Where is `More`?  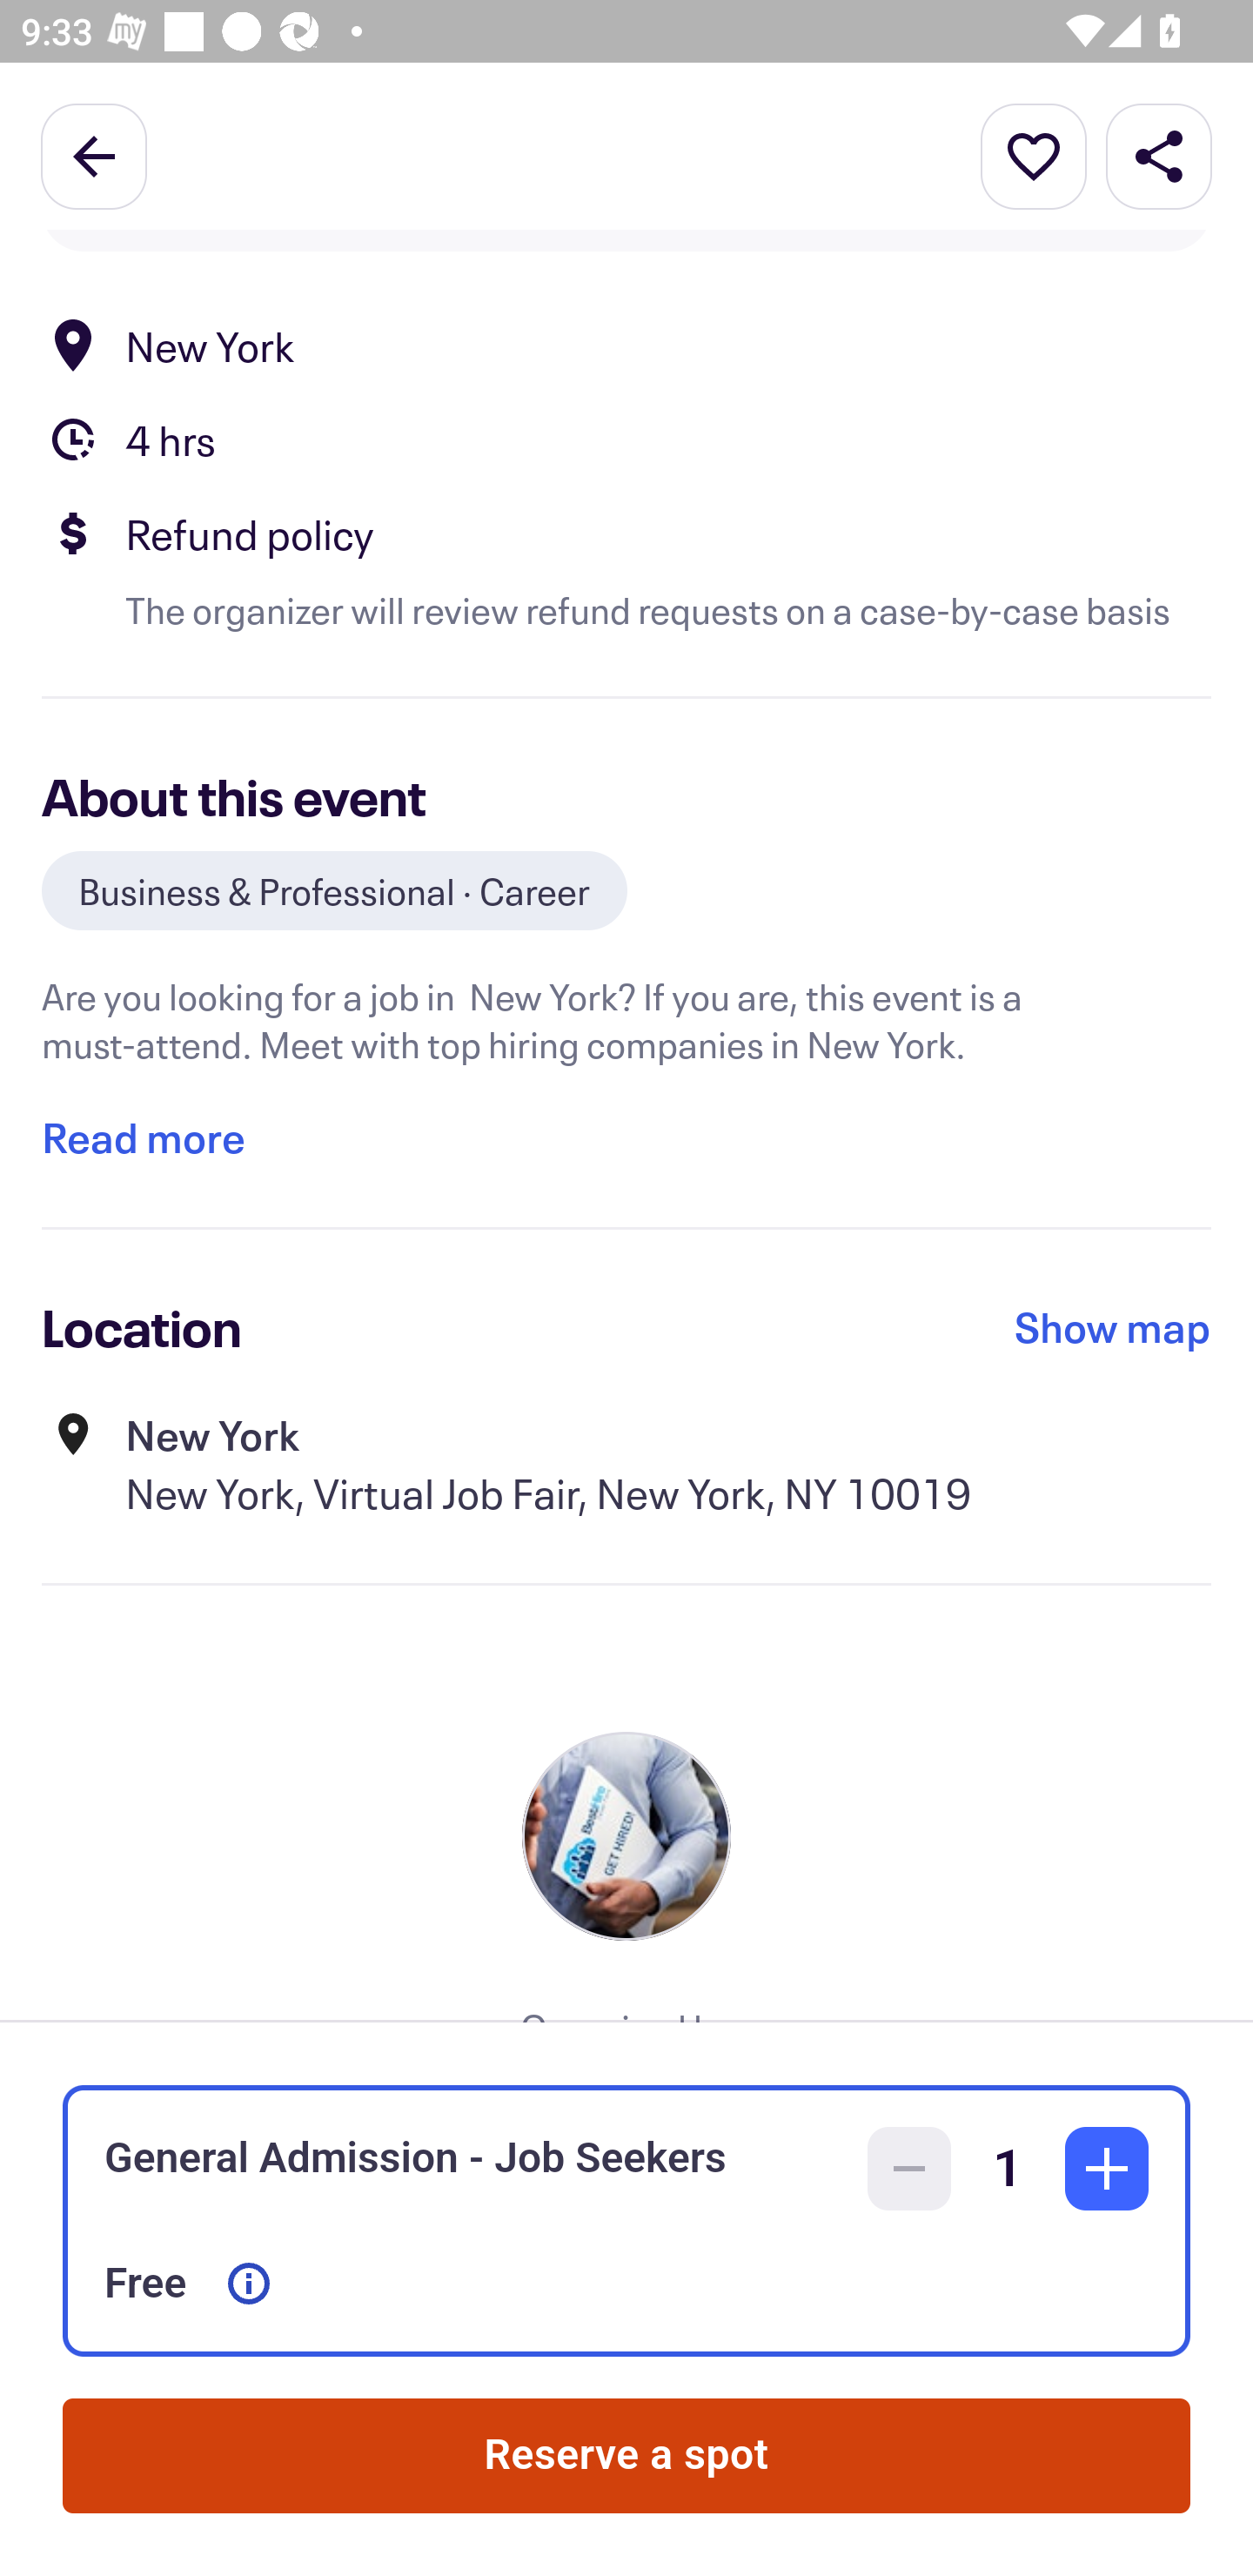
More is located at coordinates (1034, 155).